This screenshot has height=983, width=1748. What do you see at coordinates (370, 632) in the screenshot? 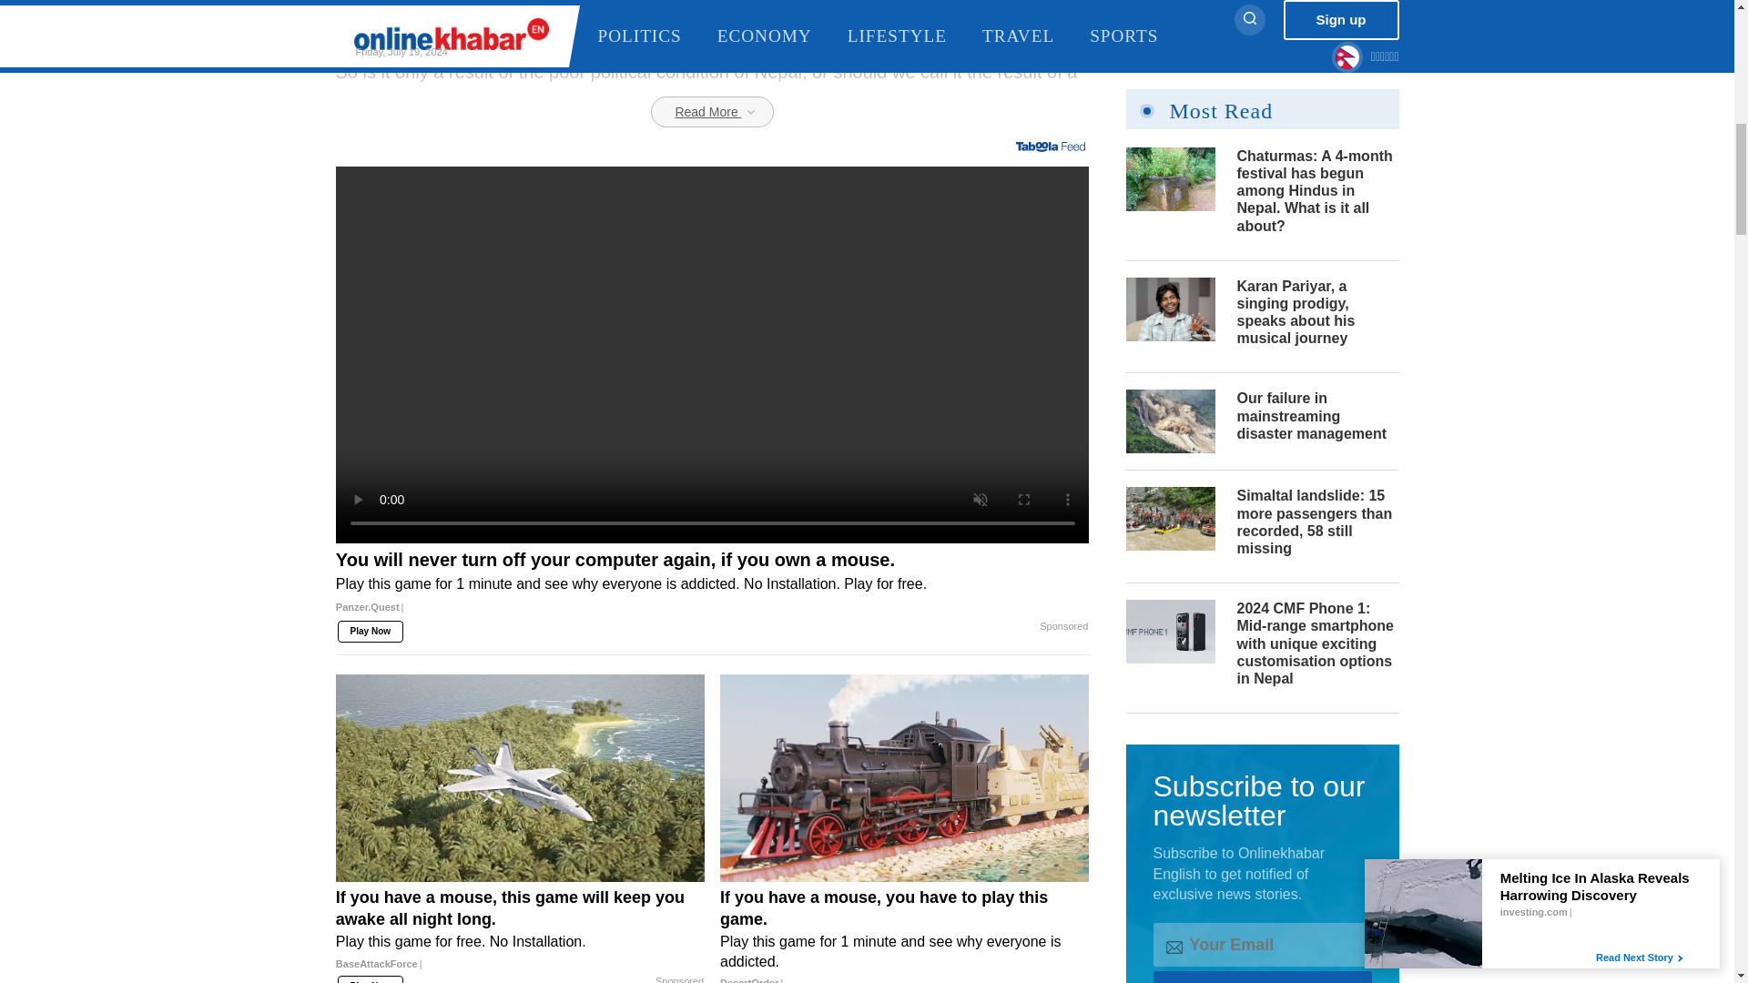
I see `Play Now` at bounding box center [370, 632].